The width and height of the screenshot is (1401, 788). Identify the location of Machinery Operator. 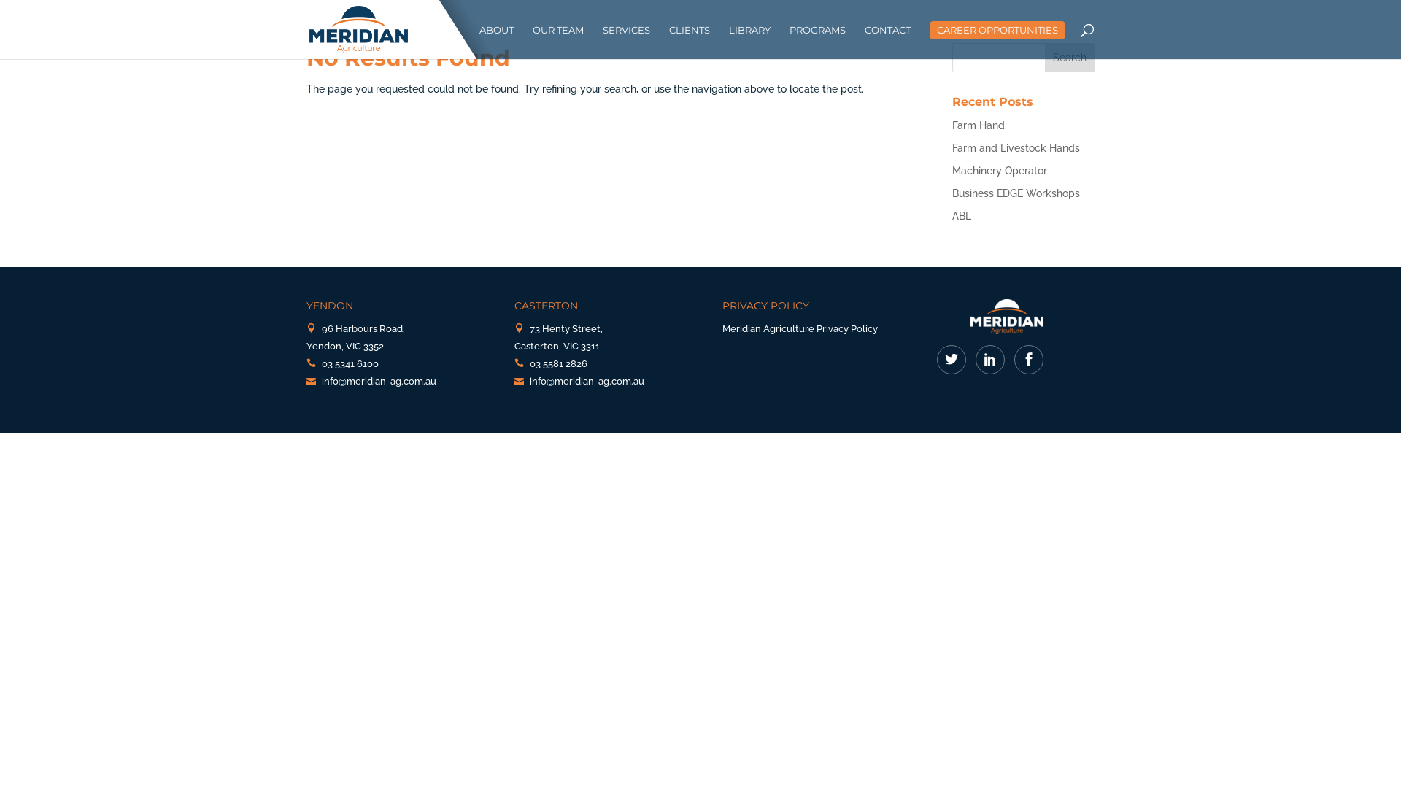
(1000, 171).